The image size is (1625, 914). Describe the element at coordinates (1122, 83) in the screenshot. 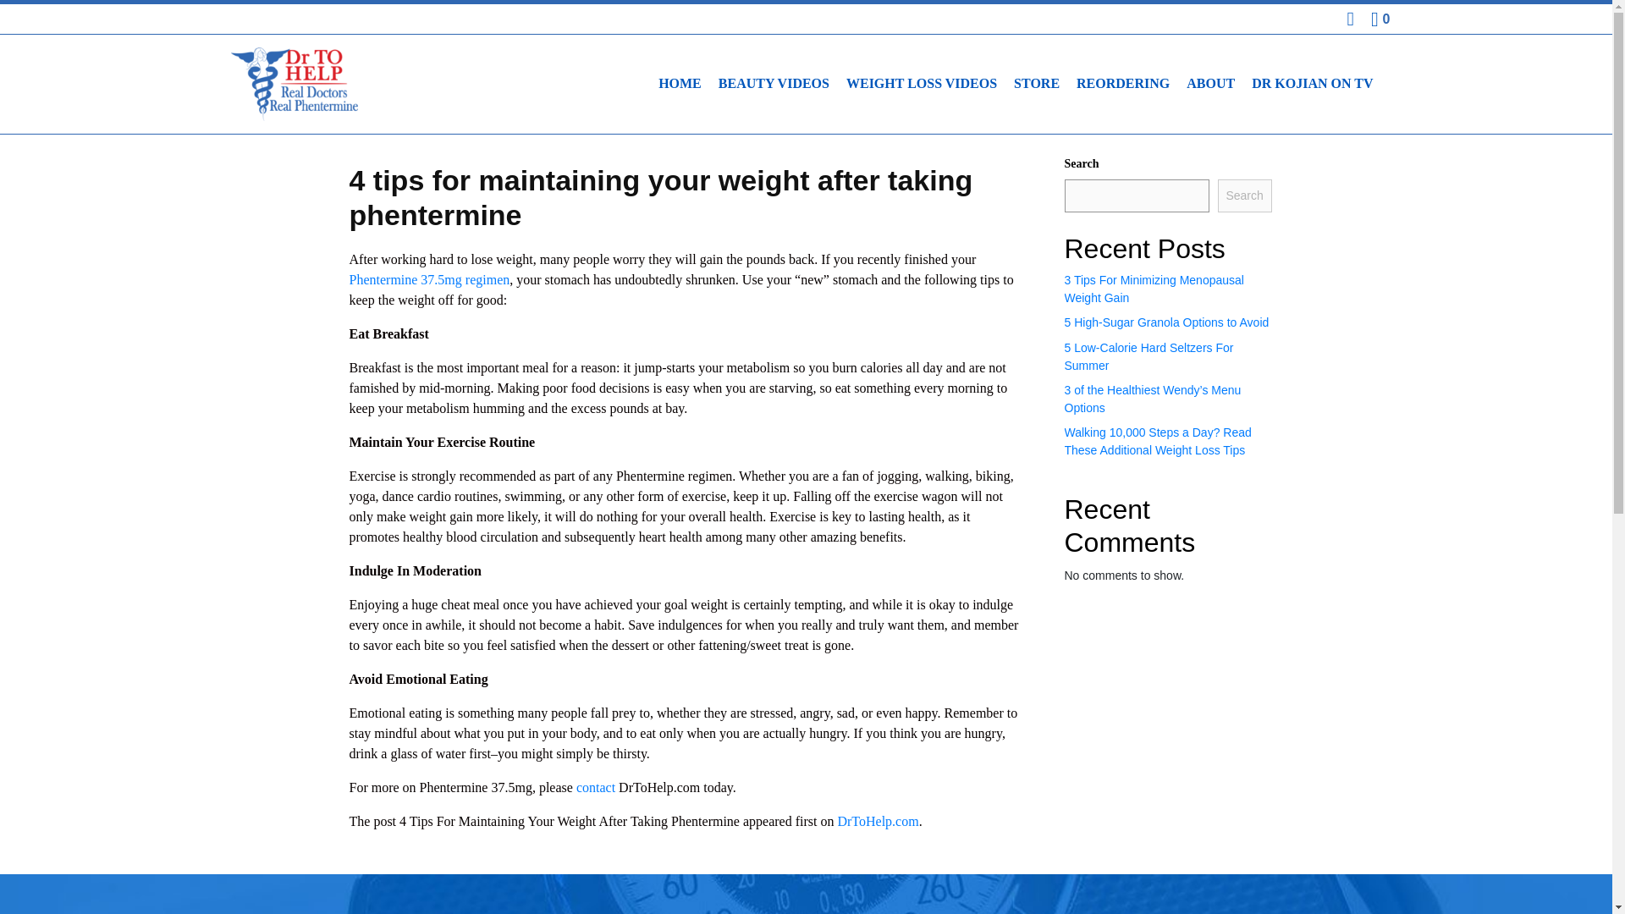

I see `REORDERING` at that location.